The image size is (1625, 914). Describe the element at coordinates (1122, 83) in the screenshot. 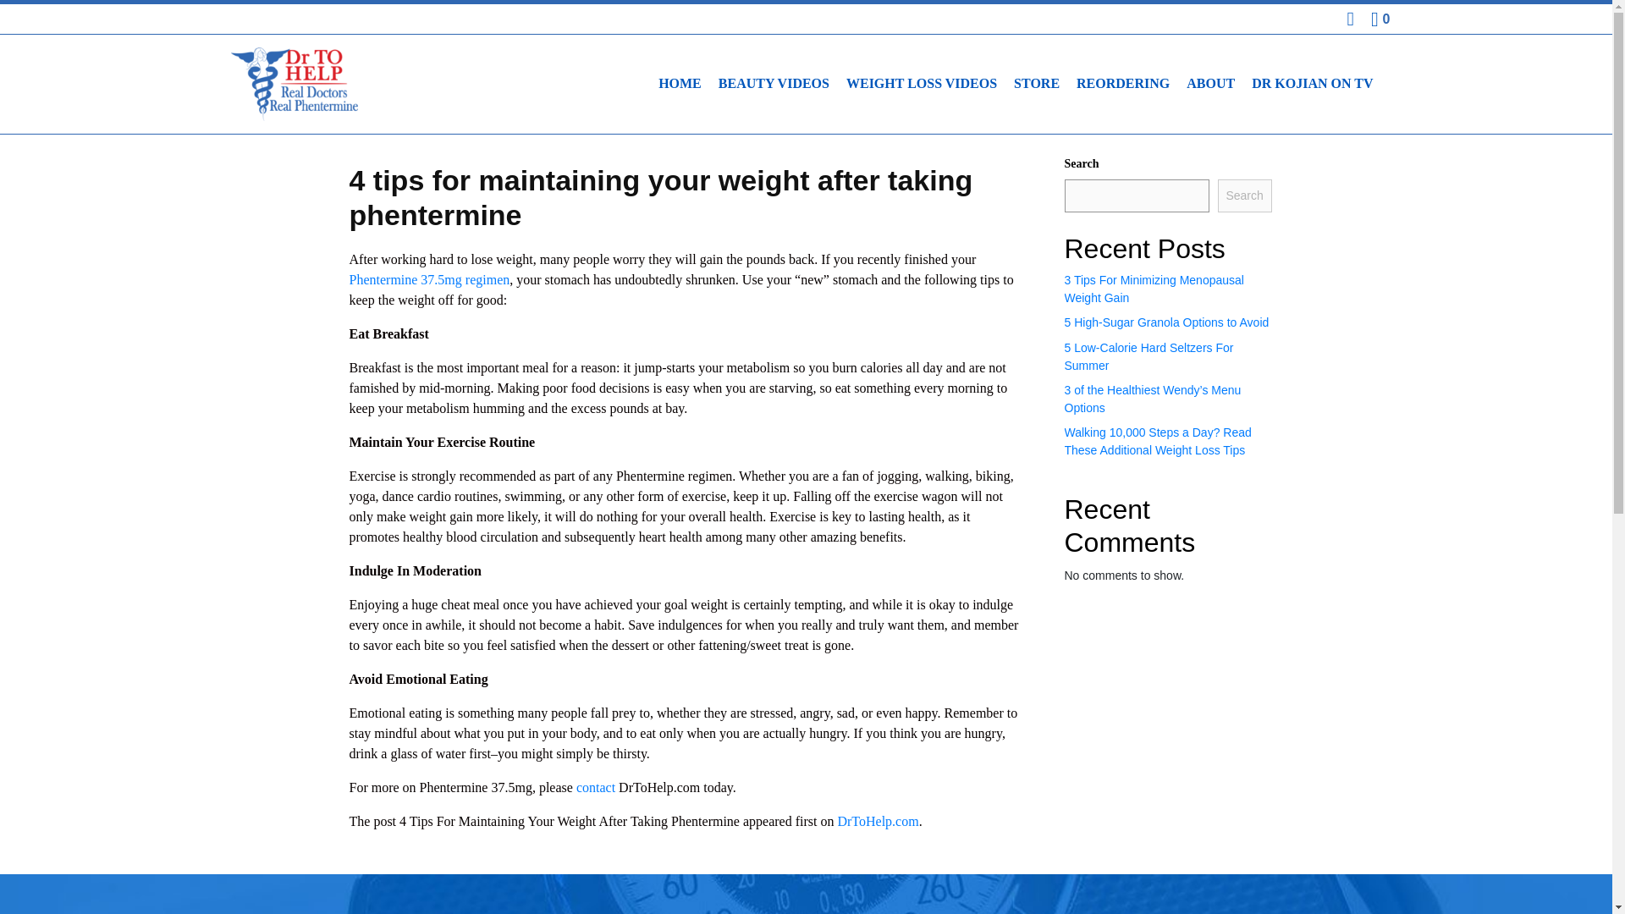

I see `REORDERING` at that location.